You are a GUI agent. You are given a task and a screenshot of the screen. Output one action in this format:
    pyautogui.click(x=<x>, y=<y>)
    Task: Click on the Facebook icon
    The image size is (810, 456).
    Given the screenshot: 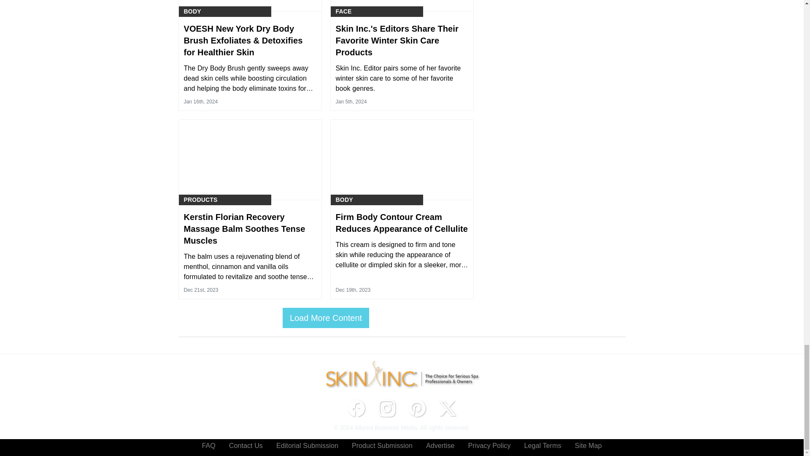 What is the action you would take?
    pyautogui.click(x=356, y=408)
    